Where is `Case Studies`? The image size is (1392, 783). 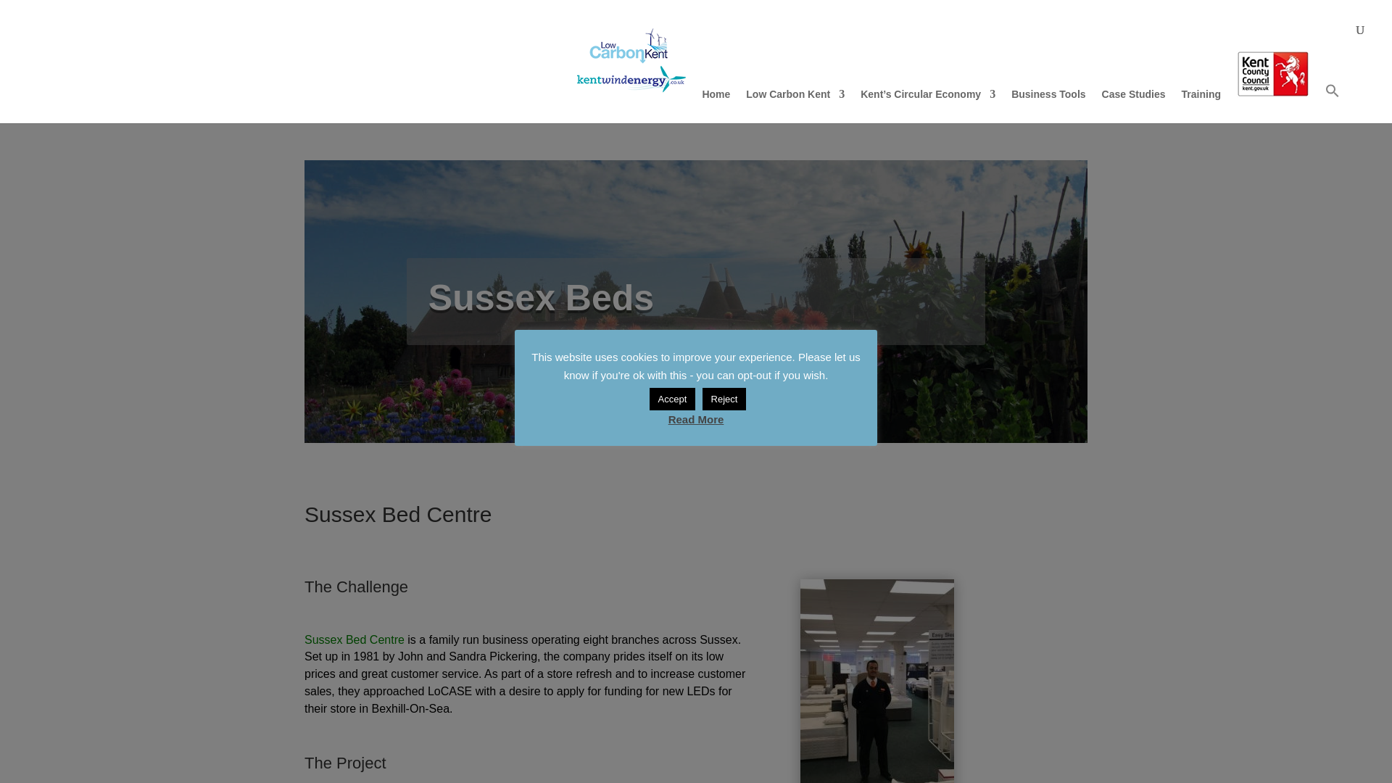
Case Studies is located at coordinates (1134, 106).